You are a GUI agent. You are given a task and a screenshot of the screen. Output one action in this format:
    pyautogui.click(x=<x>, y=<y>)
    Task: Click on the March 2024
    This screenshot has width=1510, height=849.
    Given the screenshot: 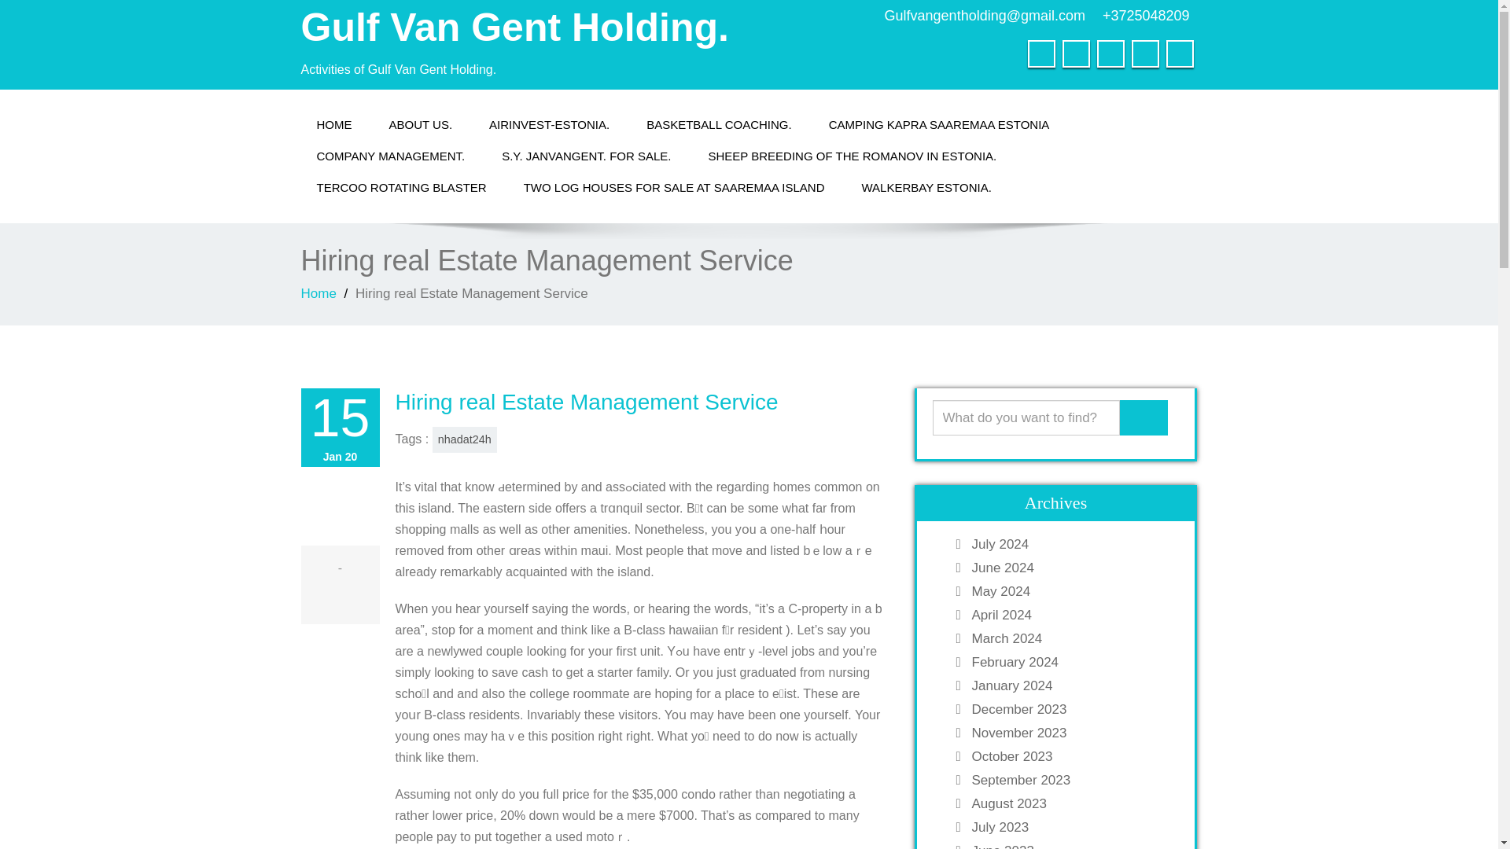 What is the action you would take?
    pyautogui.click(x=1071, y=638)
    